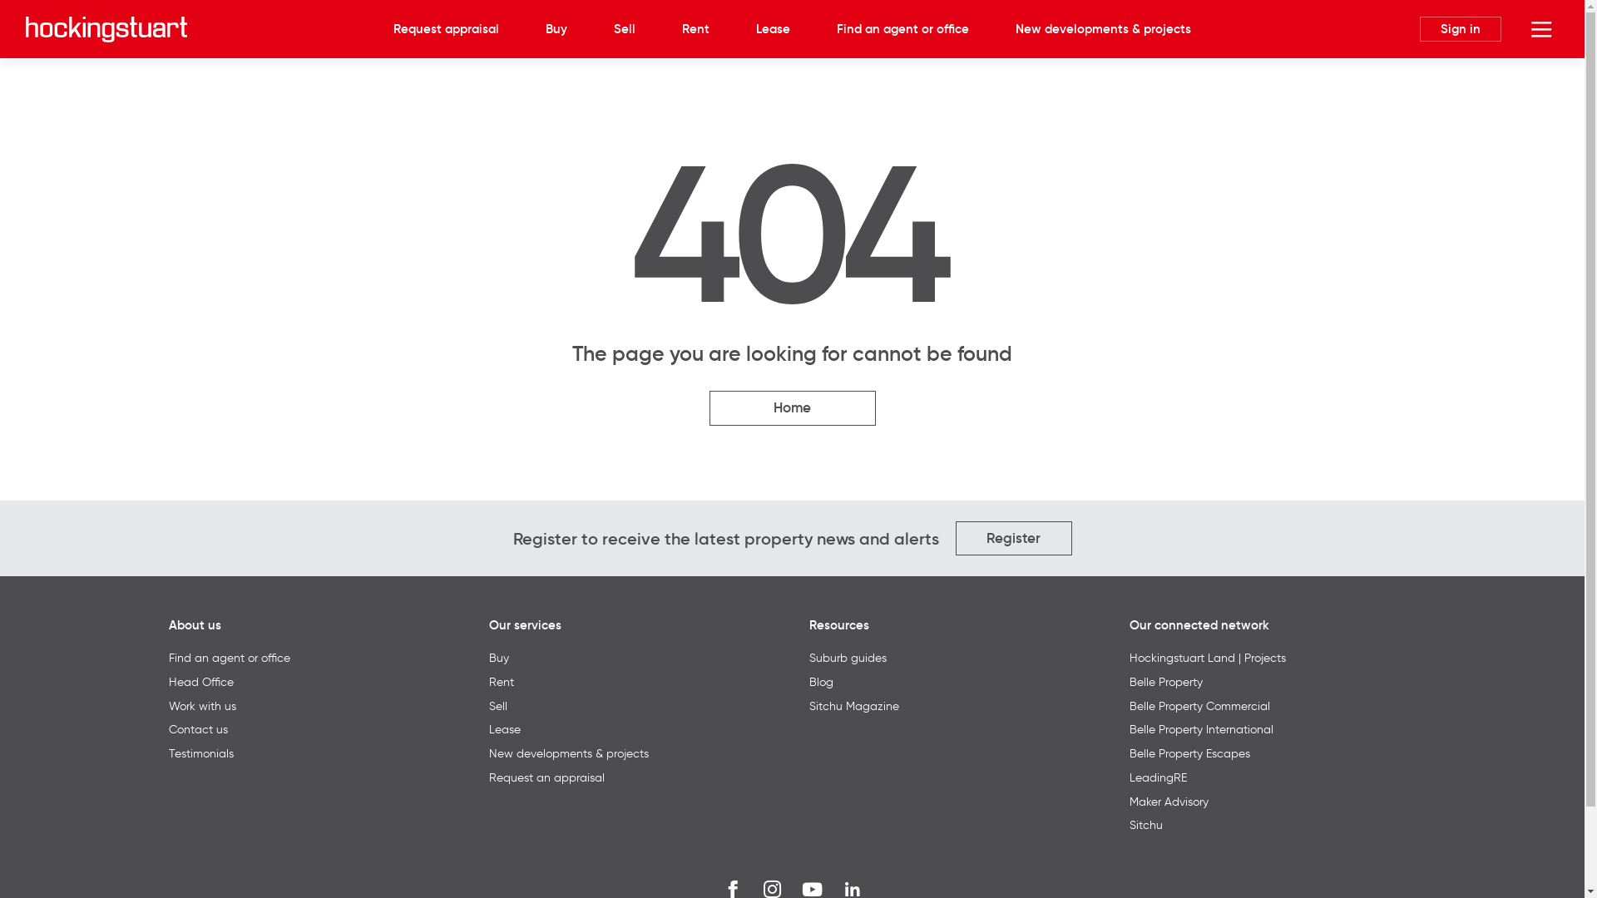 This screenshot has width=1597, height=898. What do you see at coordinates (1166, 682) in the screenshot?
I see `Belle Property` at bounding box center [1166, 682].